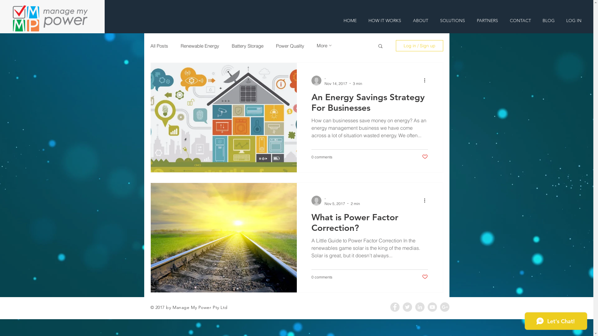 This screenshot has width=598, height=336. I want to click on Power Quality, so click(290, 46).